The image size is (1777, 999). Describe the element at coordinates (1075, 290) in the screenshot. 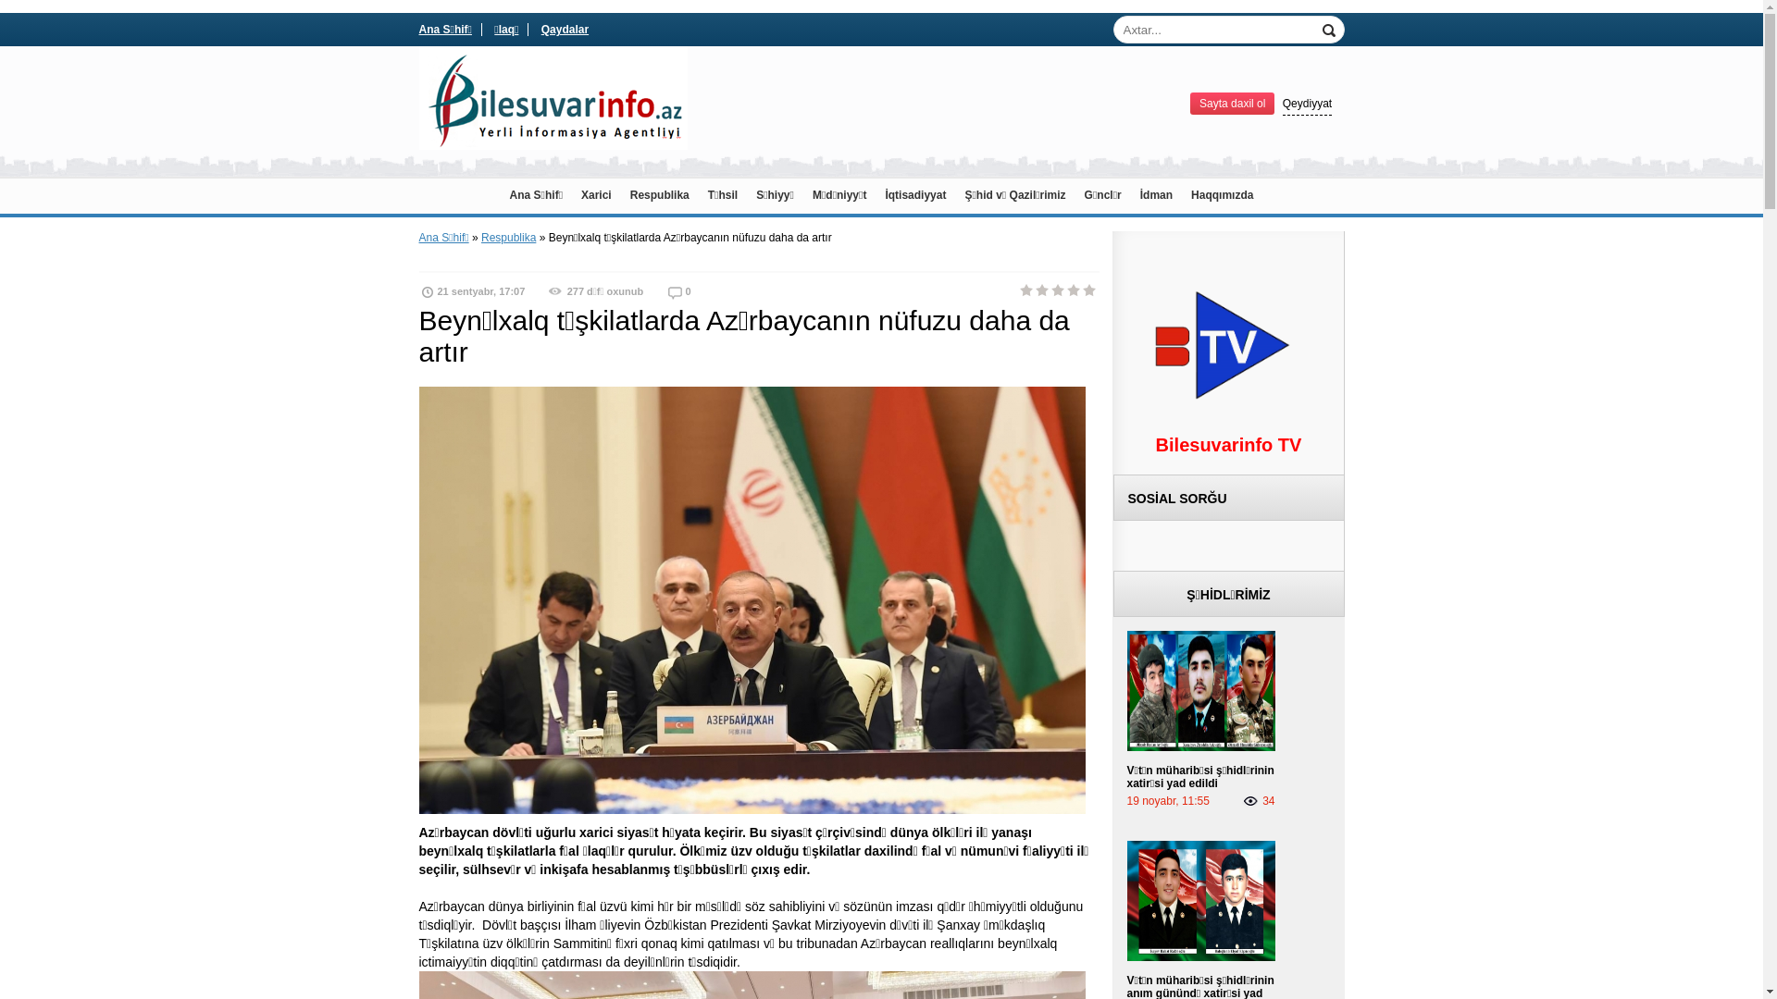

I see `4` at that location.